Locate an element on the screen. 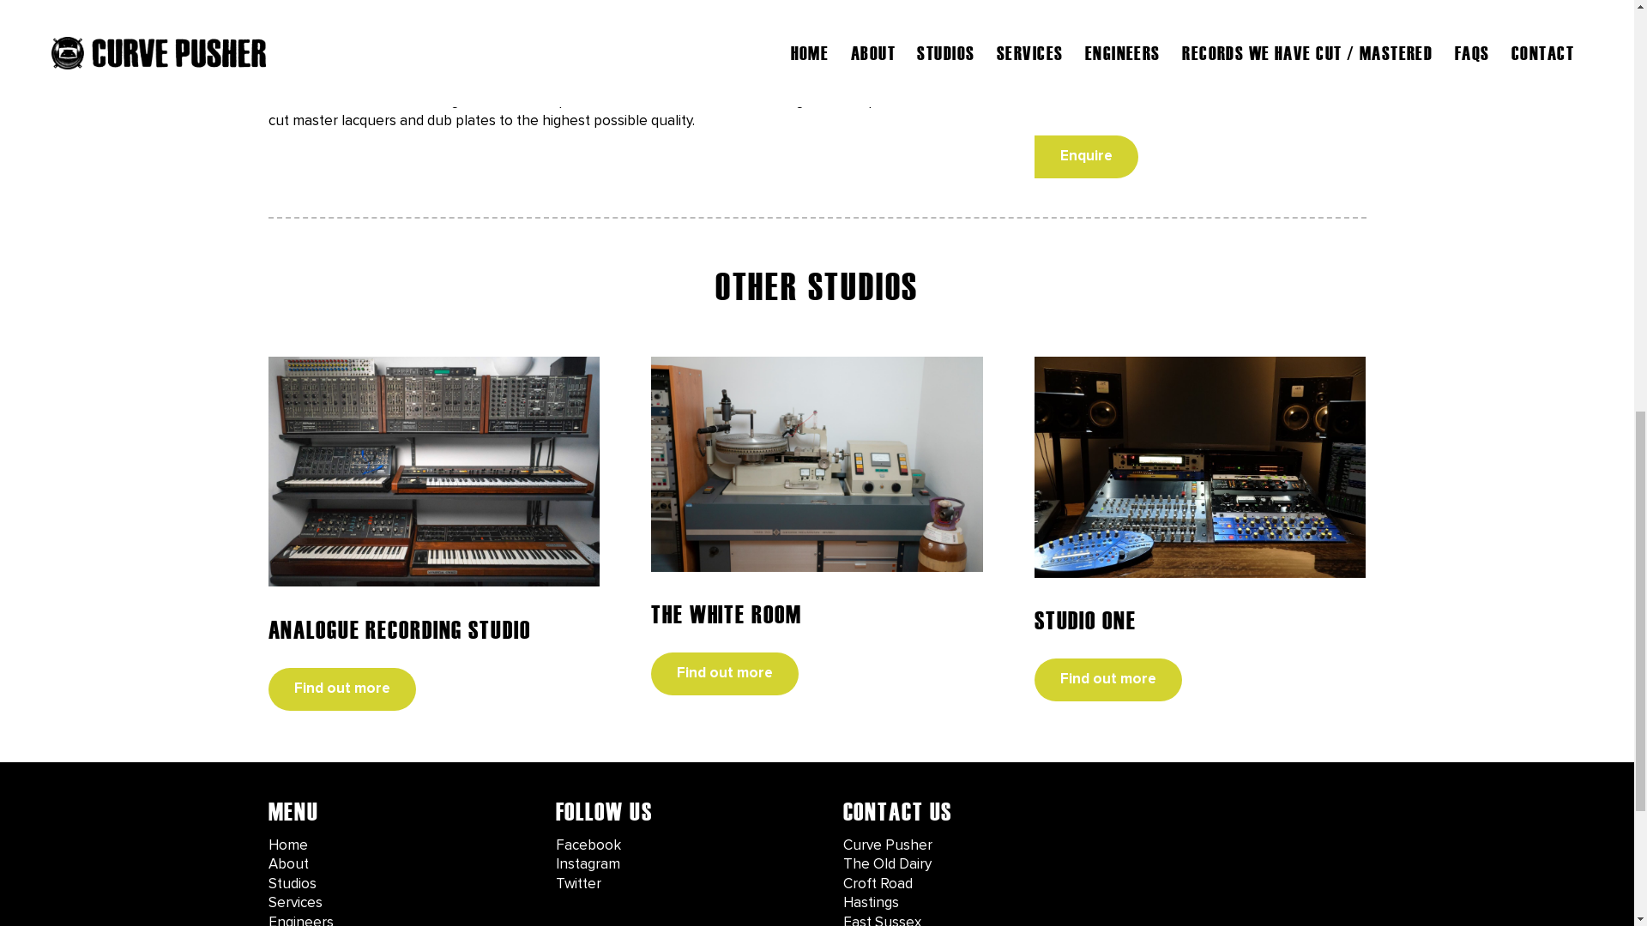 The width and height of the screenshot is (1647, 926). Find out more is located at coordinates (341, 688).